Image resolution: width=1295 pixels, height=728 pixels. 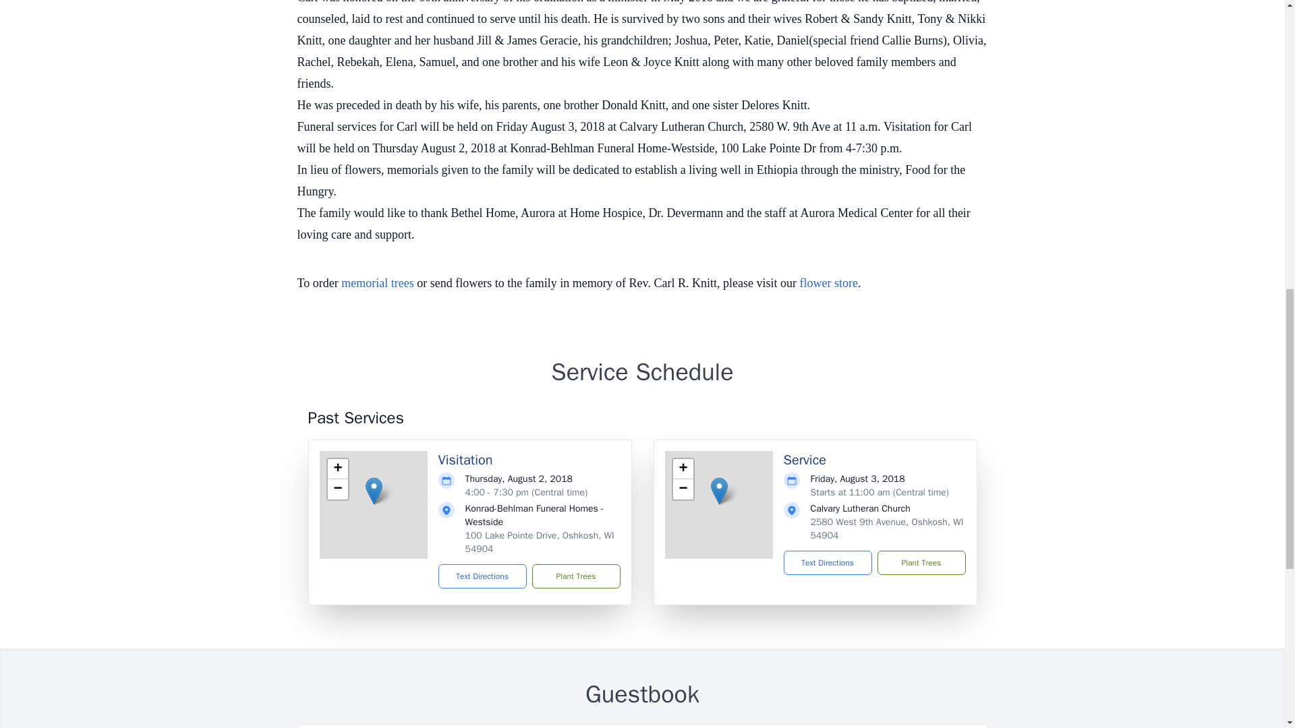 What do you see at coordinates (483, 576) in the screenshot?
I see `Text Directions` at bounding box center [483, 576].